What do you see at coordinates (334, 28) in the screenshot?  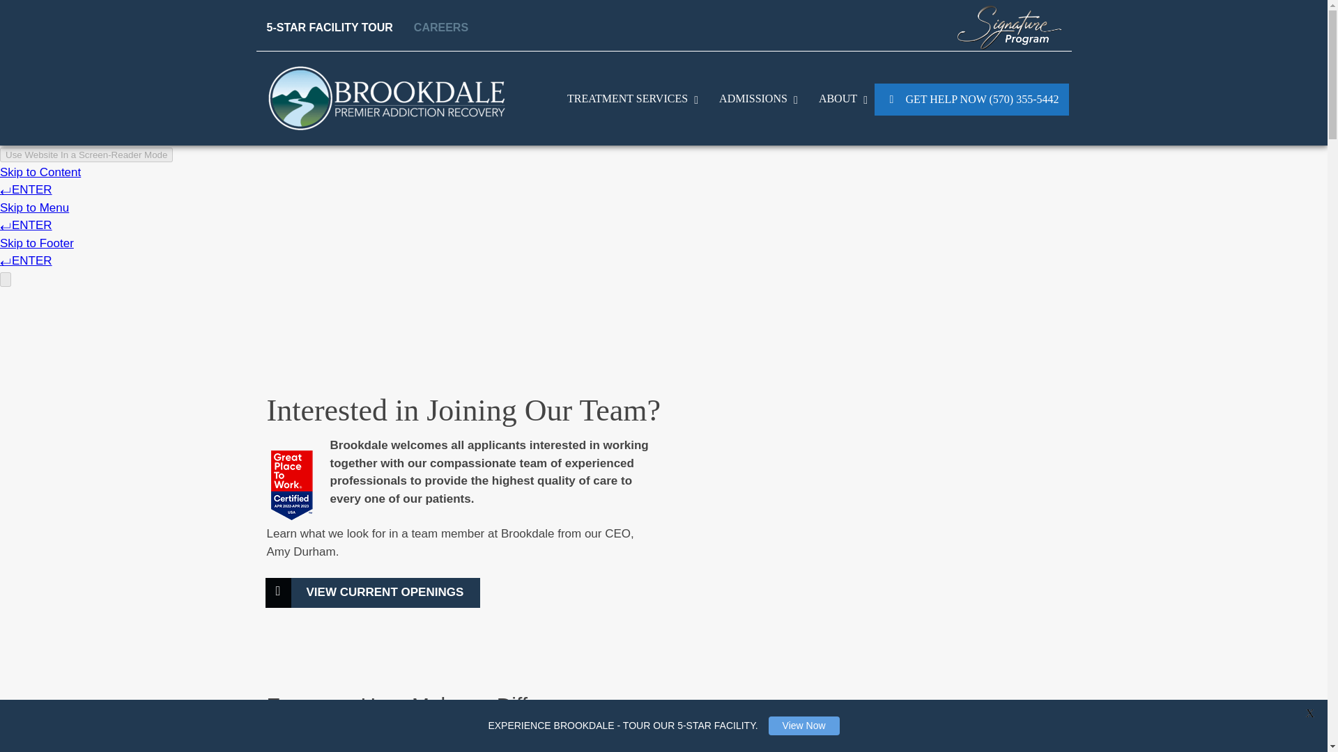 I see `5-STAR FACILITY TOUR` at bounding box center [334, 28].